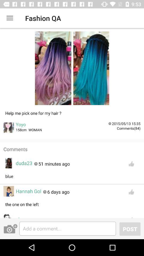 This screenshot has width=144, height=256. Describe the element at coordinates (72, 70) in the screenshot. I see `select image` at that location.